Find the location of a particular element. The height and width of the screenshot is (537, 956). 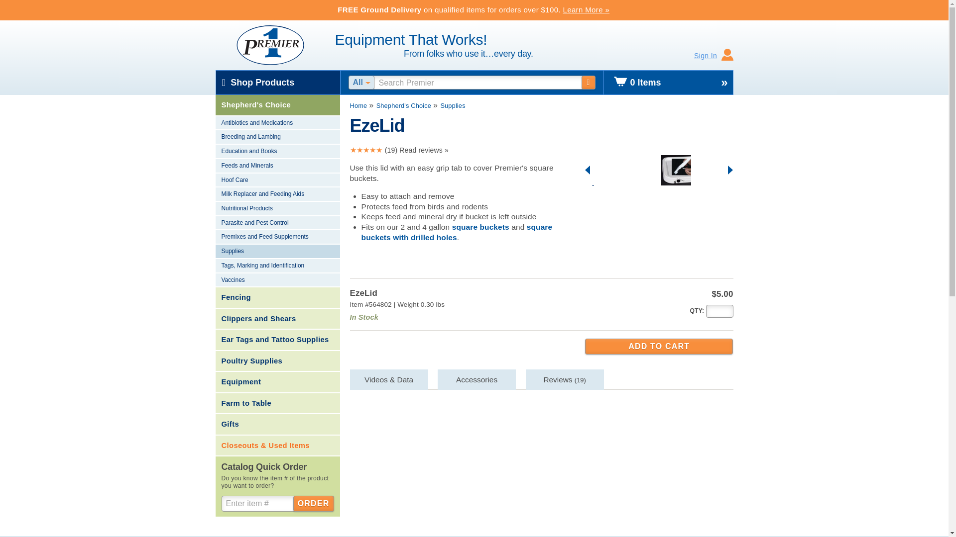

ORDER is located at coordinates (314, 503).